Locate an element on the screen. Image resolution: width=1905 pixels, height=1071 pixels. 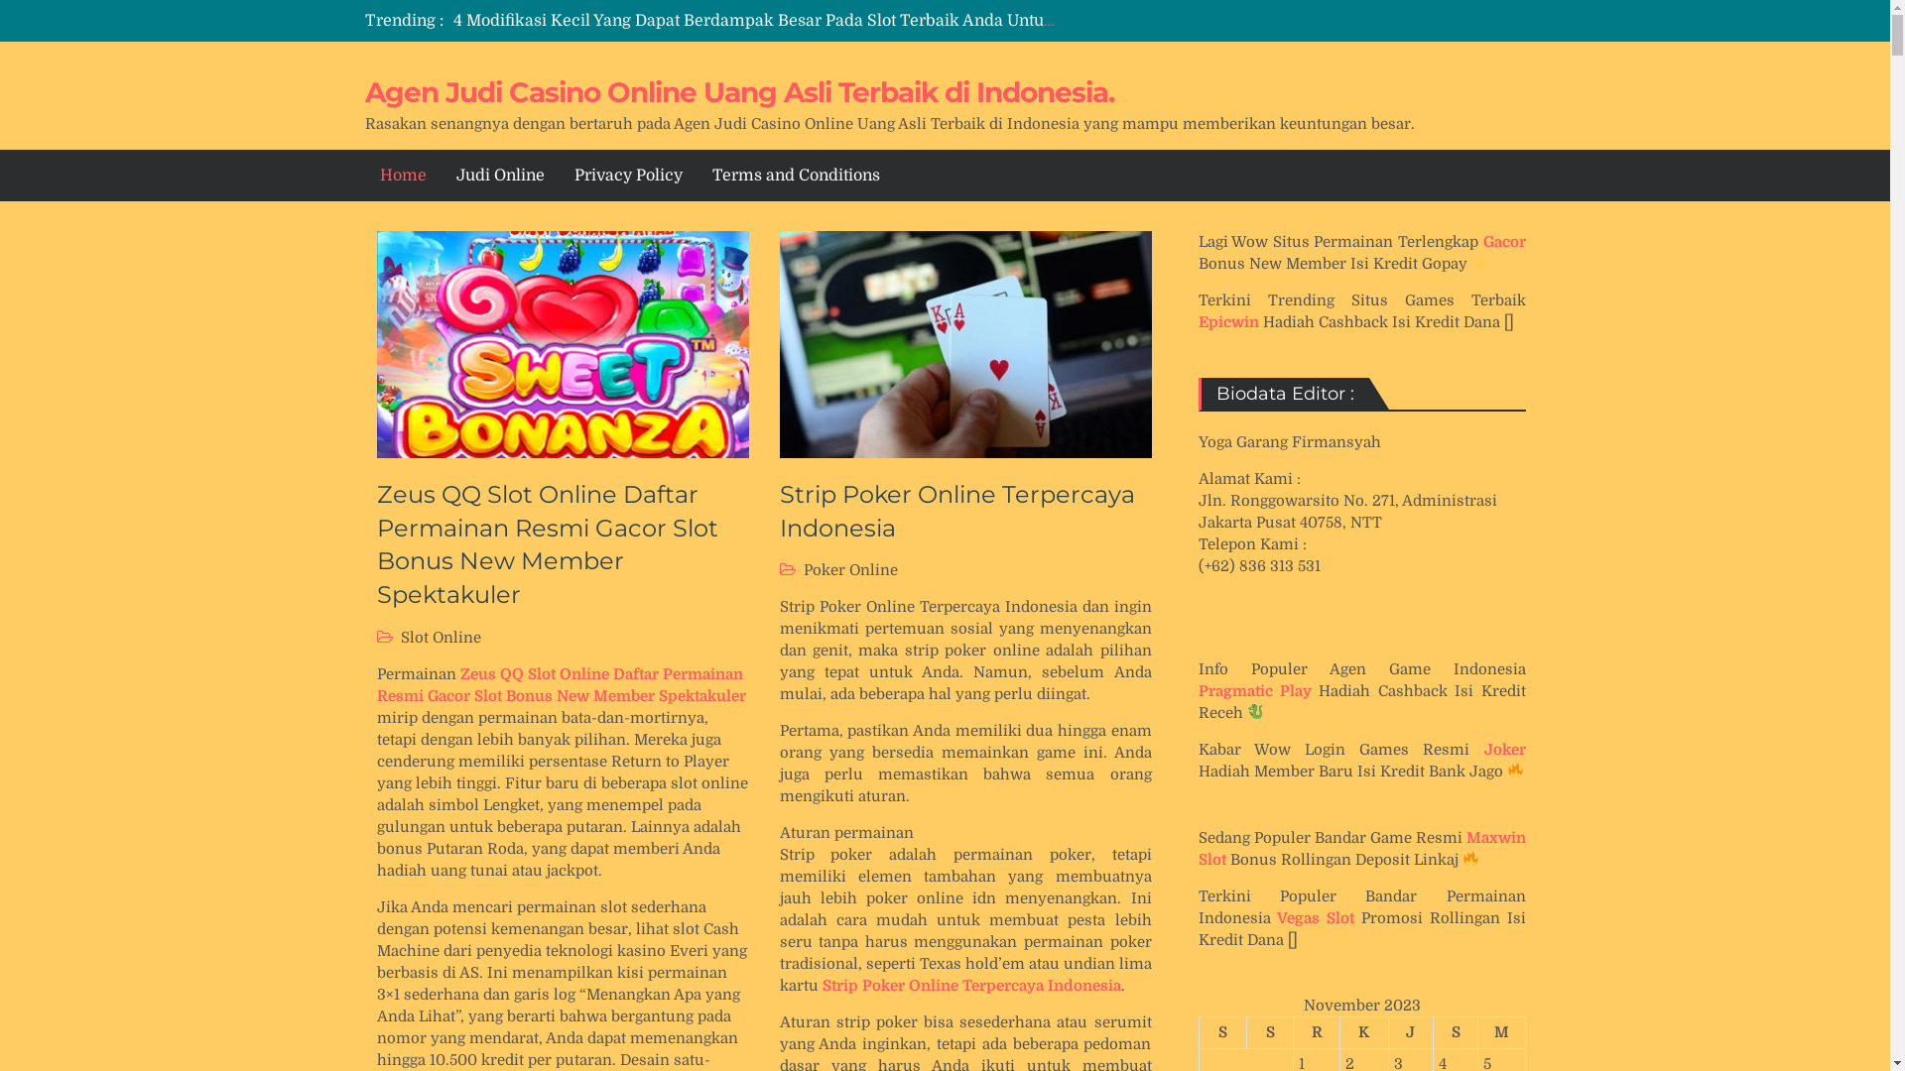
Strip Poker Online Terpercaya Indonesia is located at coordinates (957, 512).